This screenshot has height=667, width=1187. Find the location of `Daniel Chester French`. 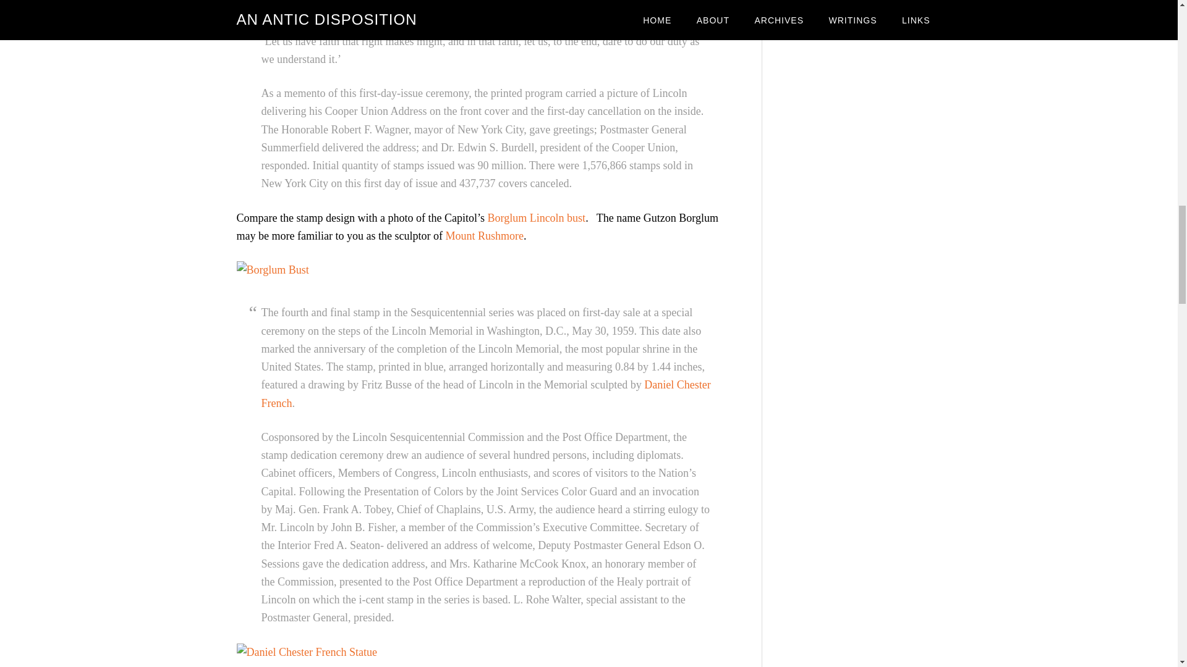

Daniel Chester French is located at coordinates (485, 394).